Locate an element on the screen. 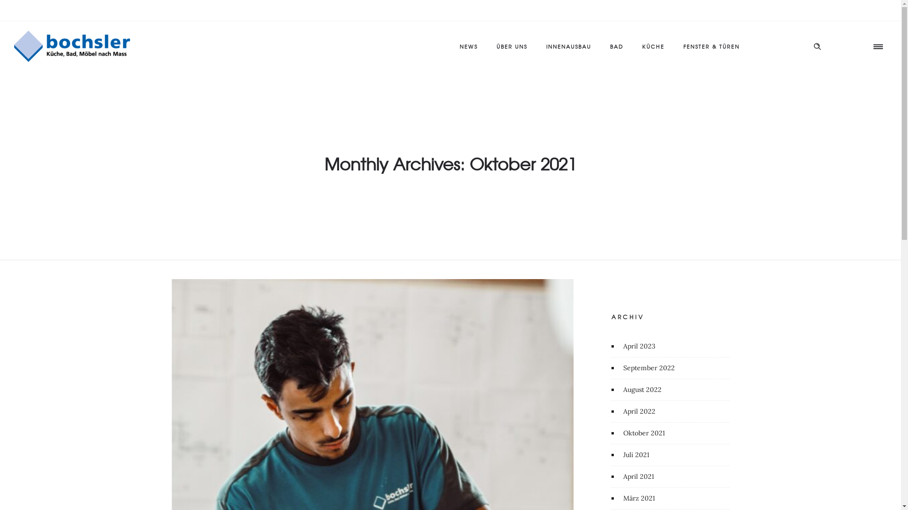  INNENAUSBAU is located at coordinates (568, 46).